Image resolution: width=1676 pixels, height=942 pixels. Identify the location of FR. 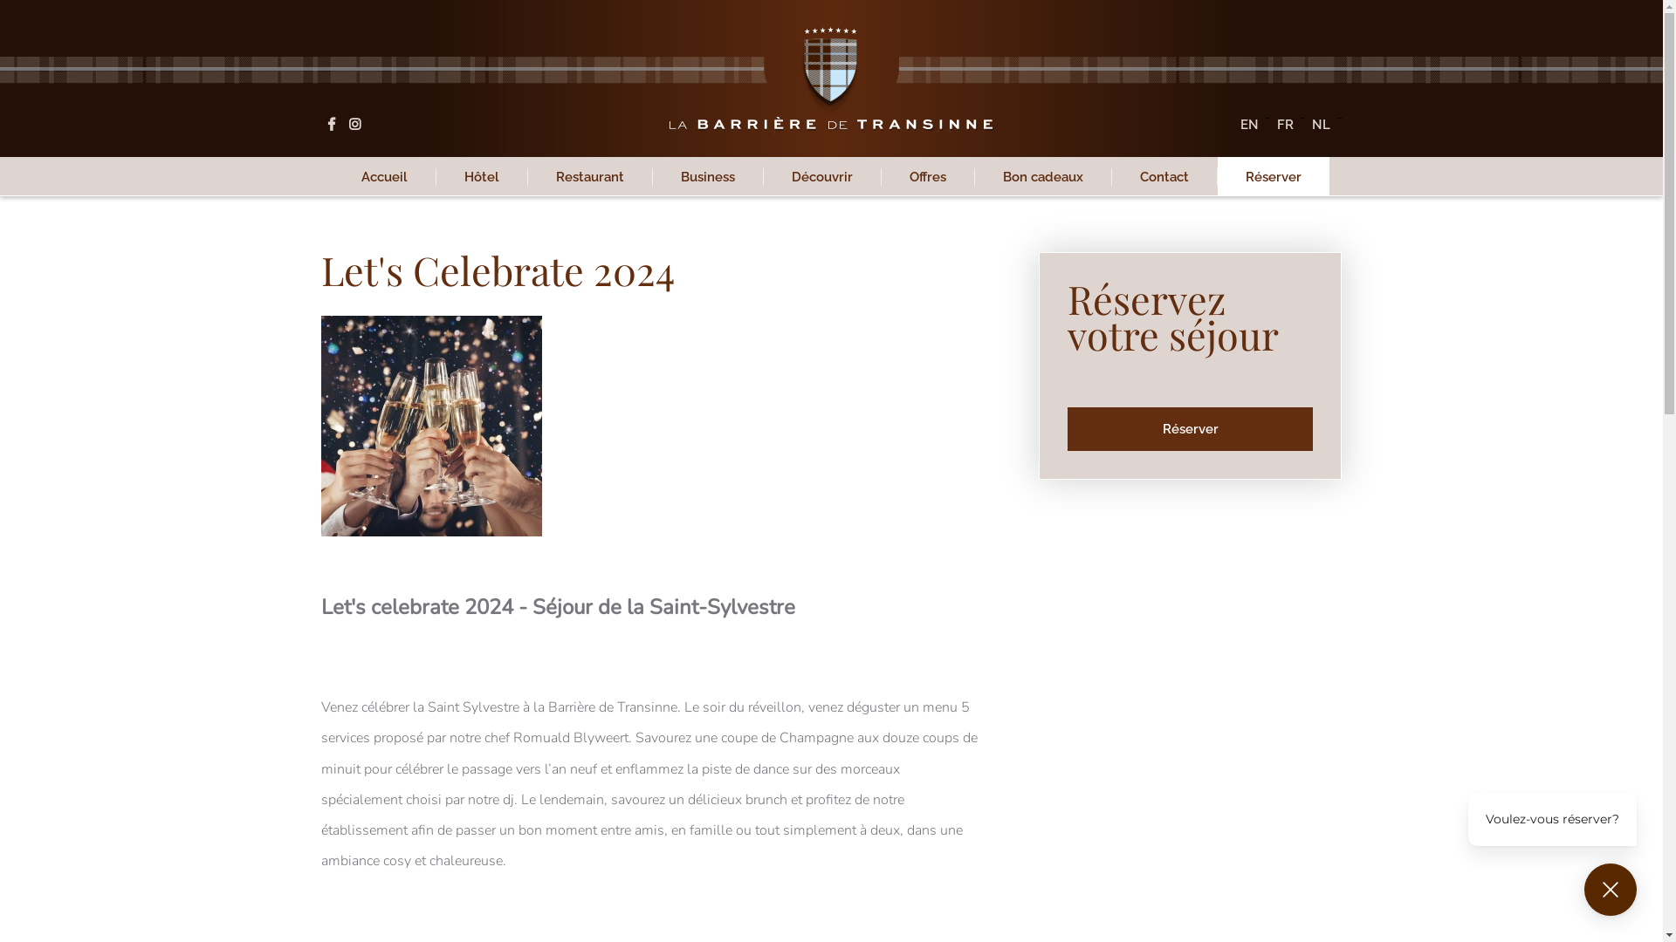
(1285, 125).